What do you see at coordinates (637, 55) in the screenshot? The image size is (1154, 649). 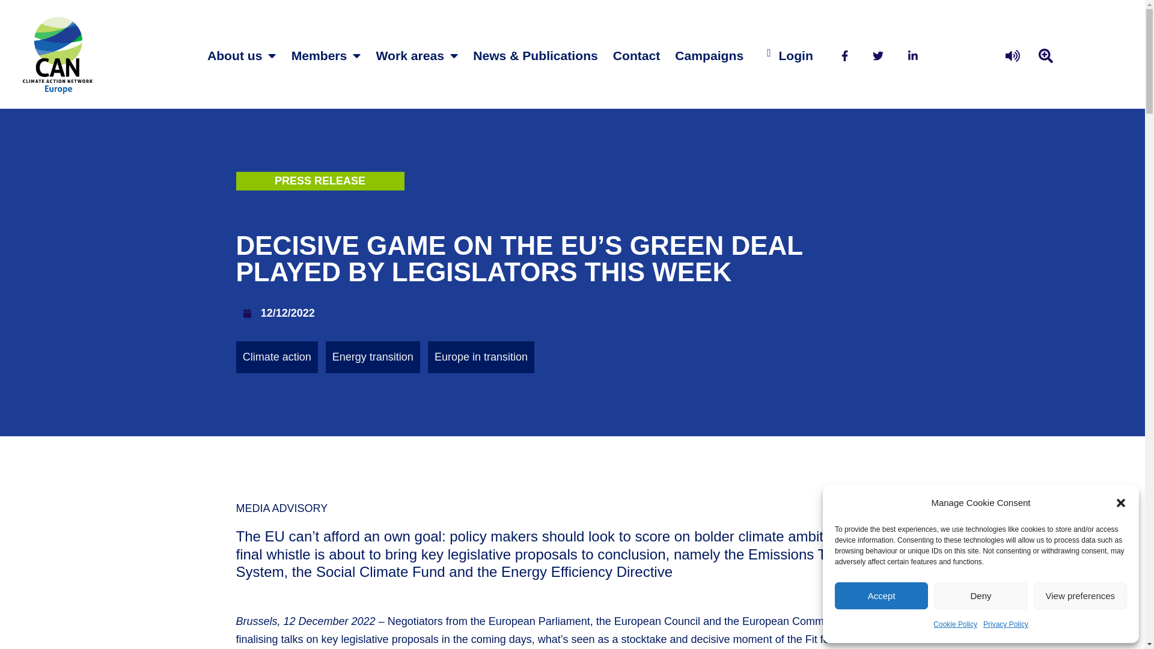 I see `Contact` at bounding box center [637, 55].